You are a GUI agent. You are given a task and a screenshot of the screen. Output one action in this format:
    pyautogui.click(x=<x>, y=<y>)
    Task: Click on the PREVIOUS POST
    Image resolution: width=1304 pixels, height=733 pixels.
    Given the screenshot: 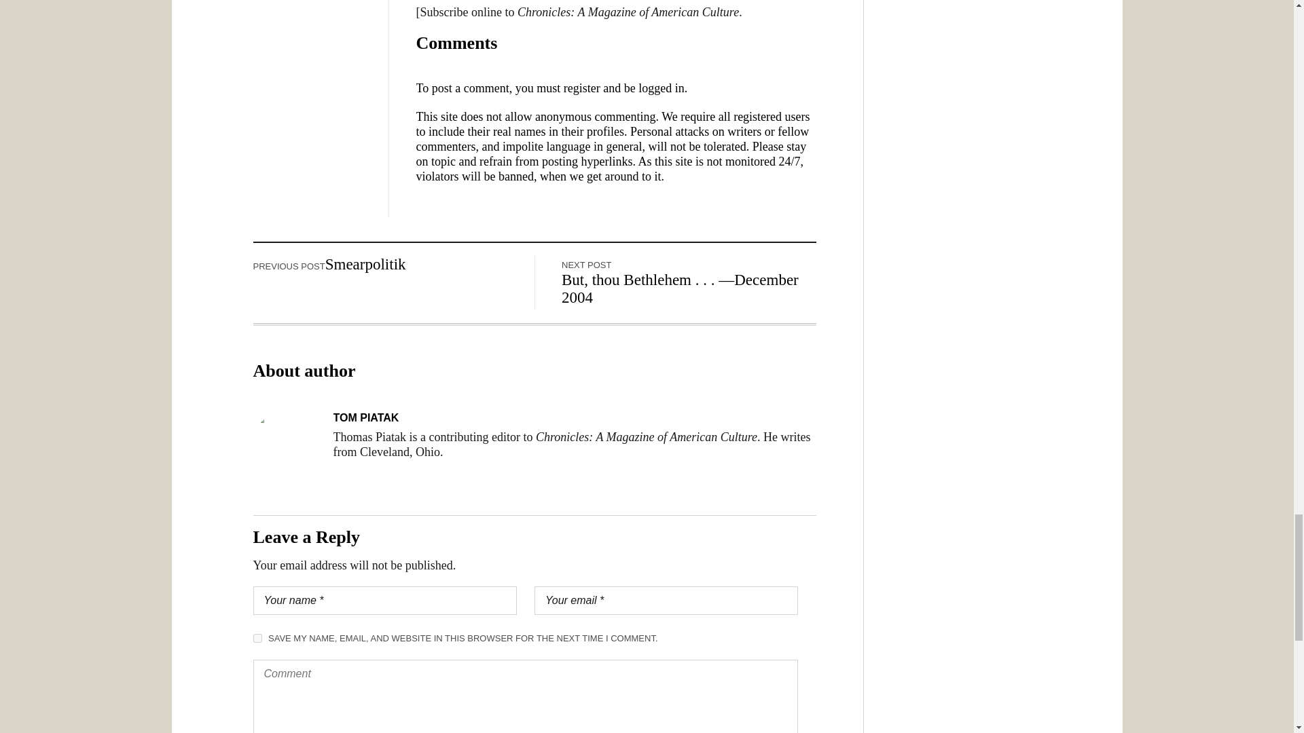 What is the action you would take?
    pyautogui.click(x=289, y=263)
    